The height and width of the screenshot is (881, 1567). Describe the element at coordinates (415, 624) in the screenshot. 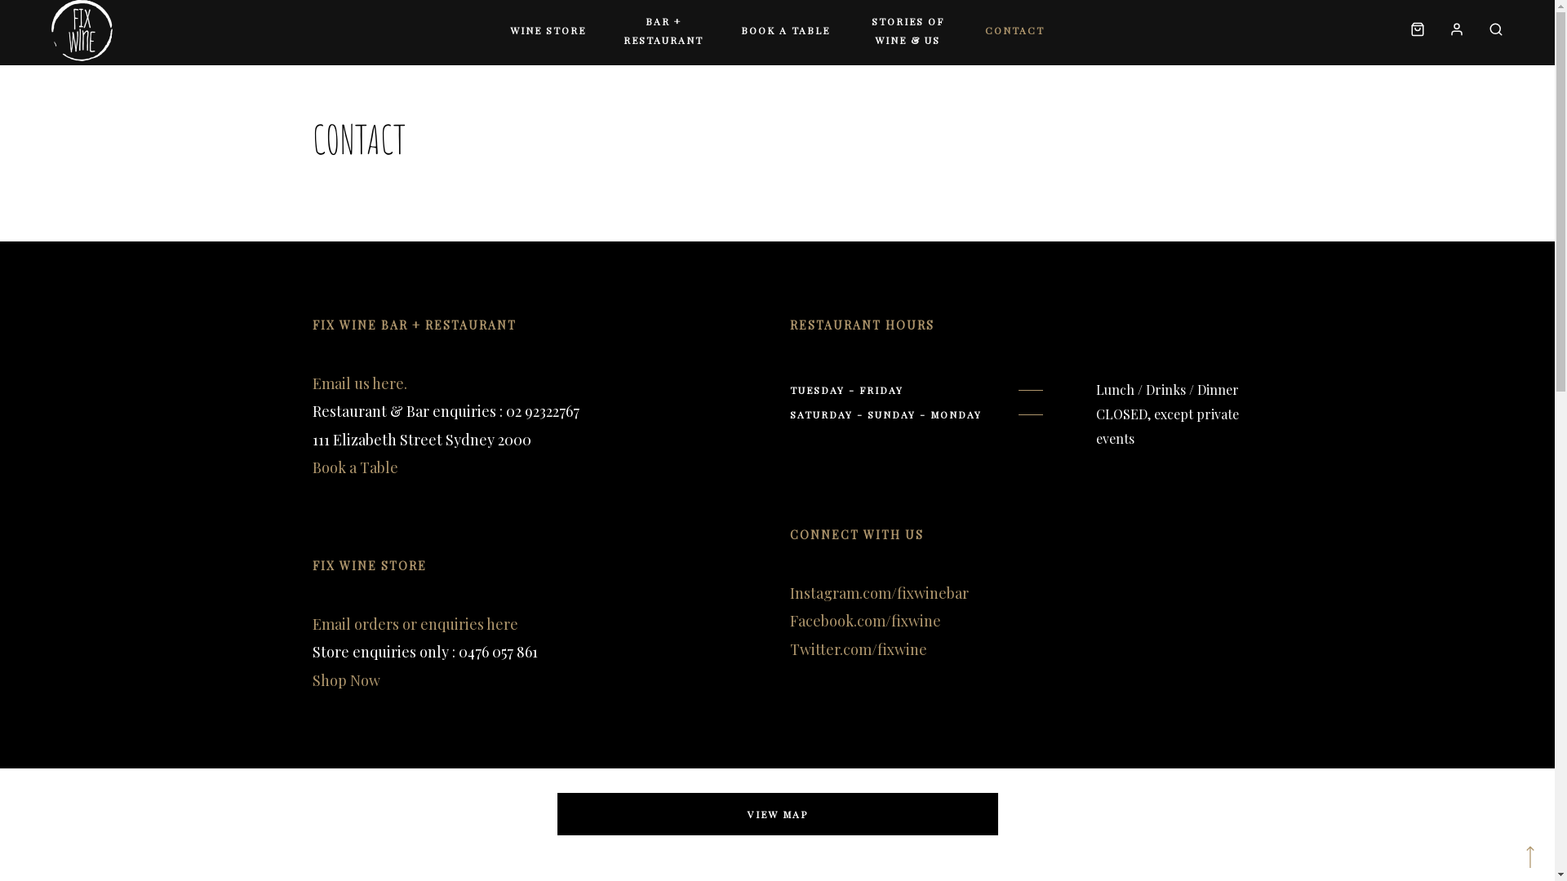

I see `Email orders or enquiries here` at that location.